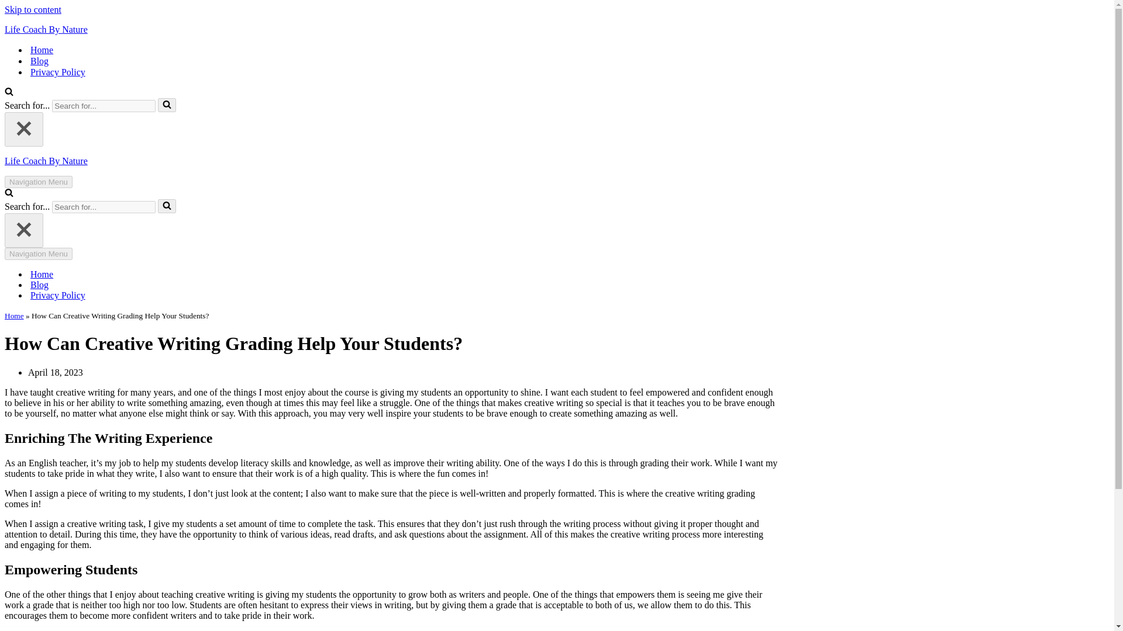 The image size is (1123, 631). What do you see at coordinates (57, 72) in the screenshot?
I see `Privacy Policy` at bounding box center [57, 72].